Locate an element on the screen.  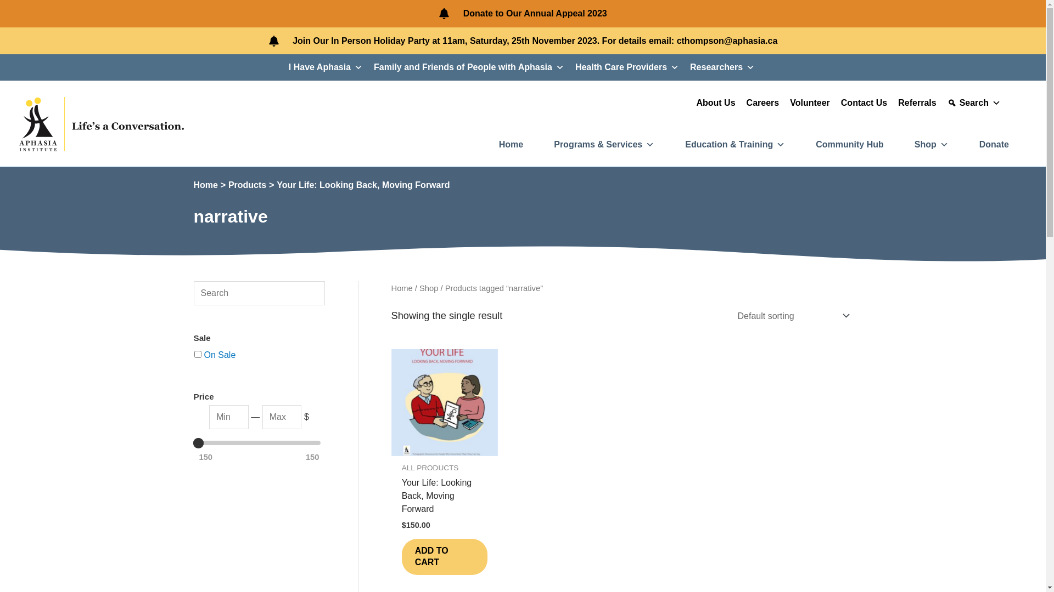
Donate to Our Annual Appeal 2023 is located at coordinates (535, 14).